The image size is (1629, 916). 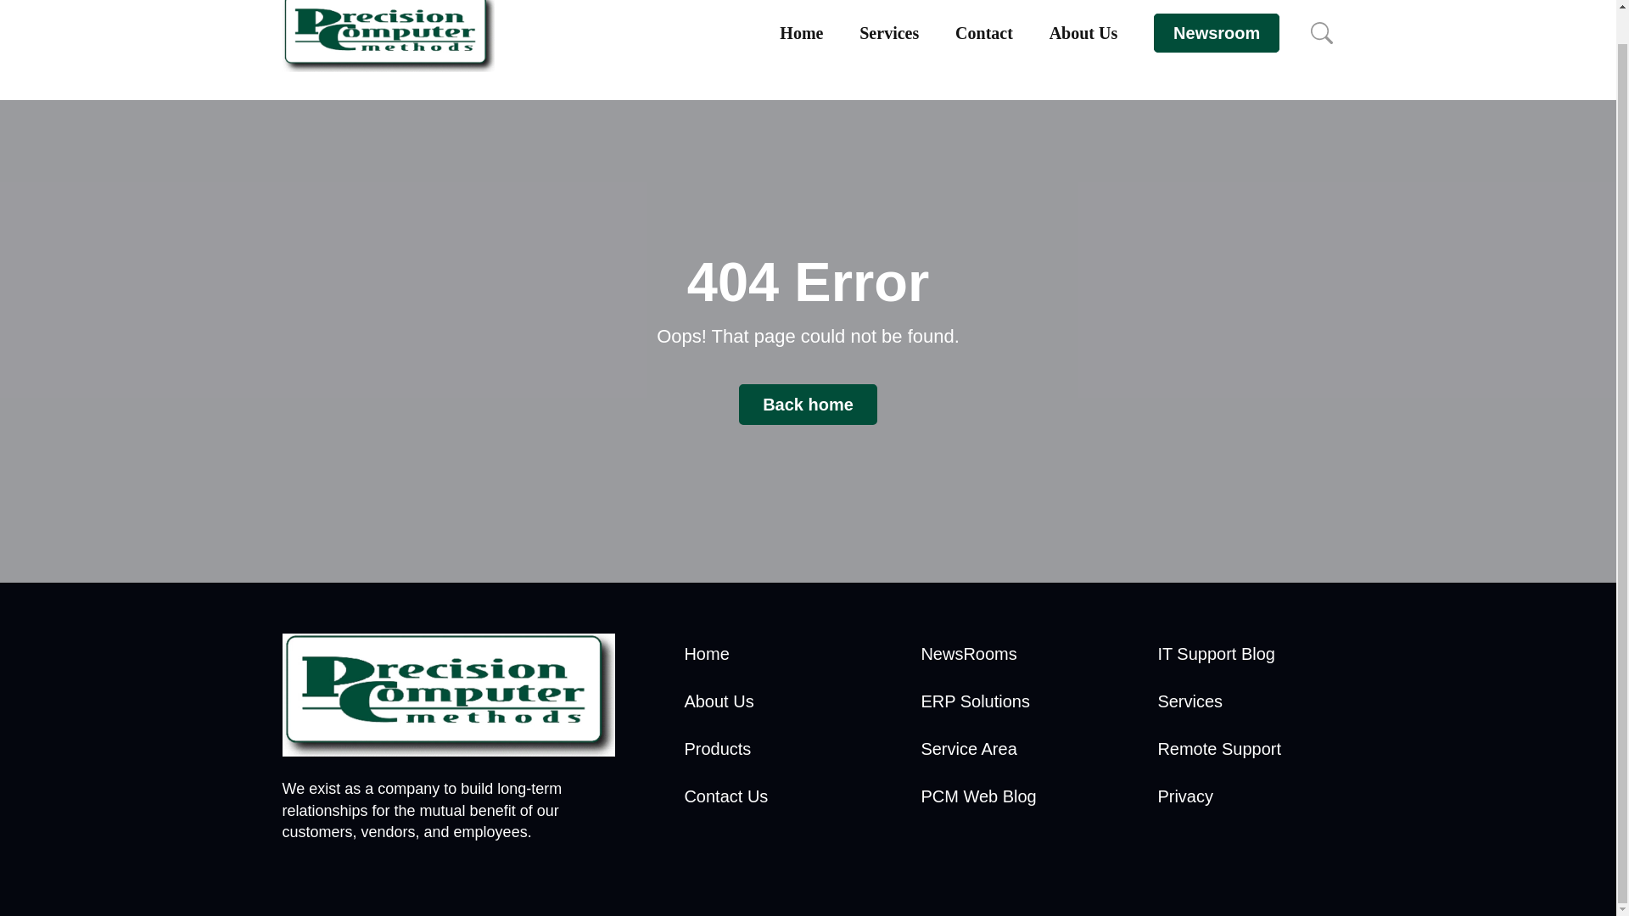 What do you see at coordinates (1216, 32) in the screenshot?
I see `Newsroom` at bounding box center [1216, 32].